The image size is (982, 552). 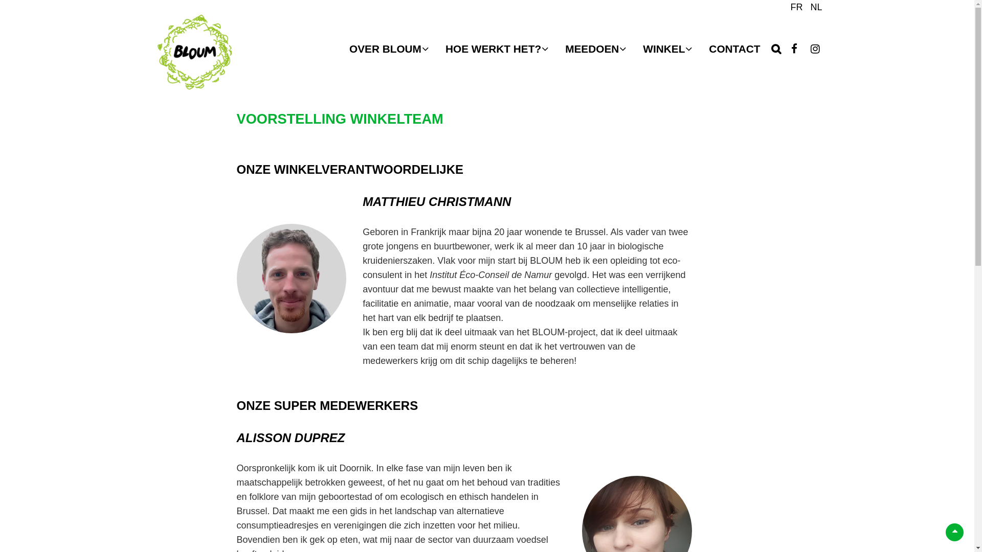 I want to click on SEARCH, so click(x=776, y=42).